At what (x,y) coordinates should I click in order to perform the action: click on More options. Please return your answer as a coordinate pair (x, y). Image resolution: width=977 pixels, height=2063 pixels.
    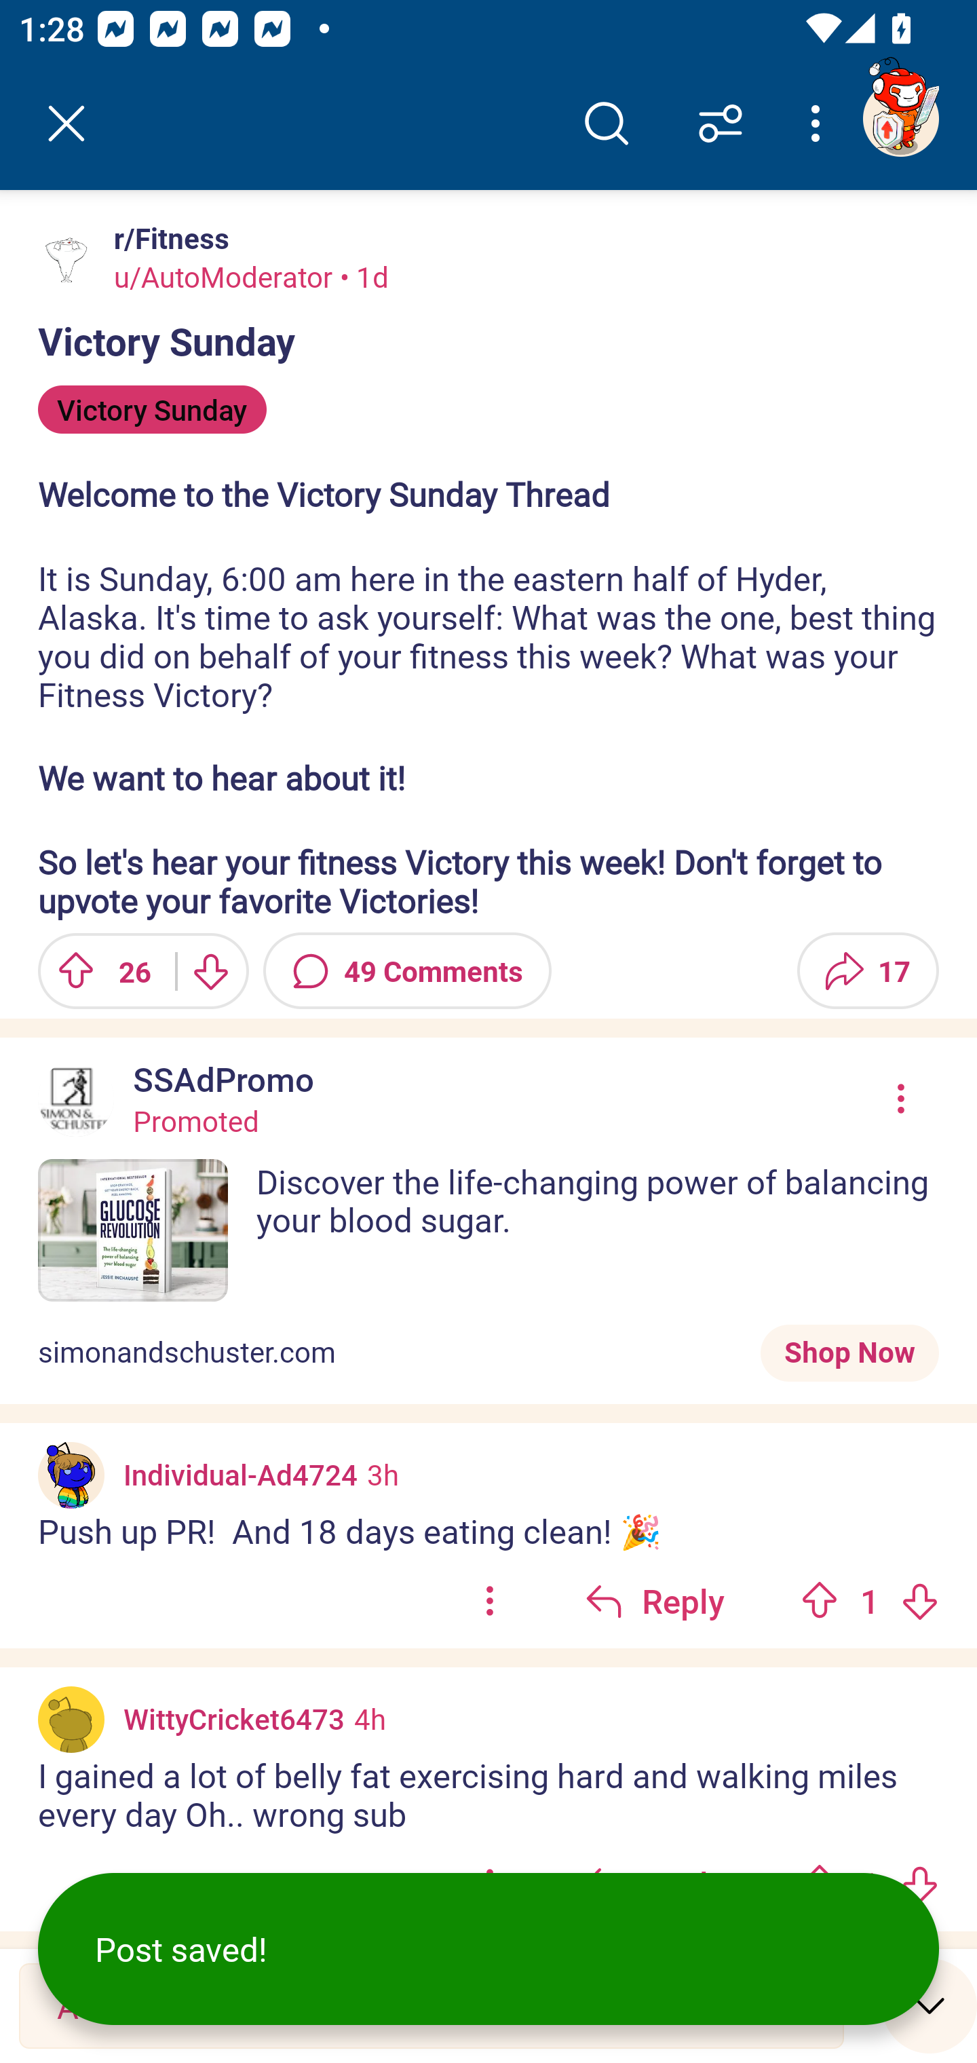
    Looking at the image, I should click on (820, 124).